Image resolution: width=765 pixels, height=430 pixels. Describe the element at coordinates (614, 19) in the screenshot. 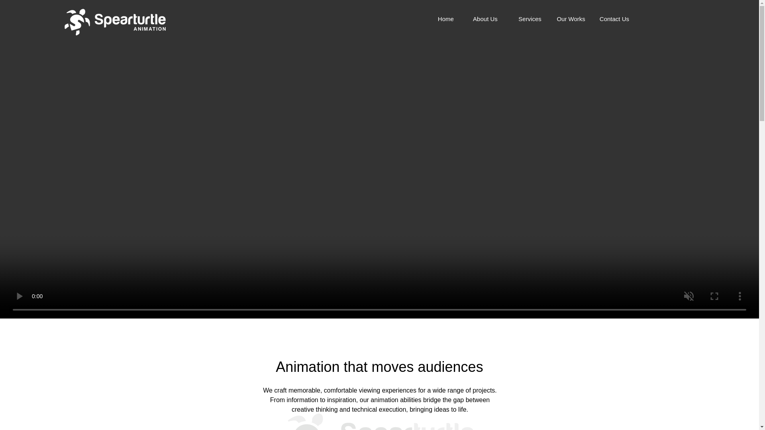

I see `Contact Us` at that location.